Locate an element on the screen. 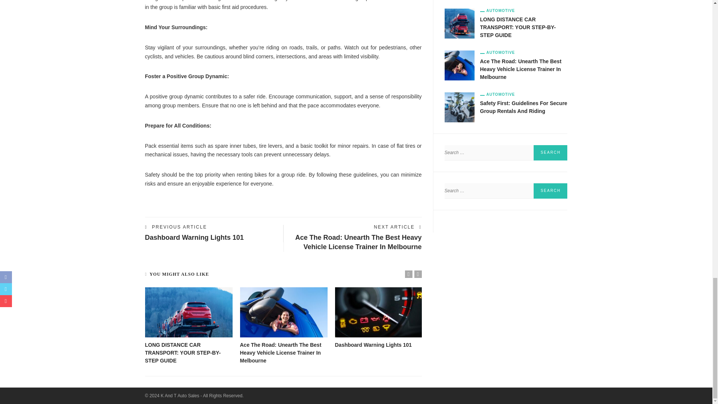 Image resolution: width=718 pixels, height=404 pixels. Search is located at coordinates (550, 191).